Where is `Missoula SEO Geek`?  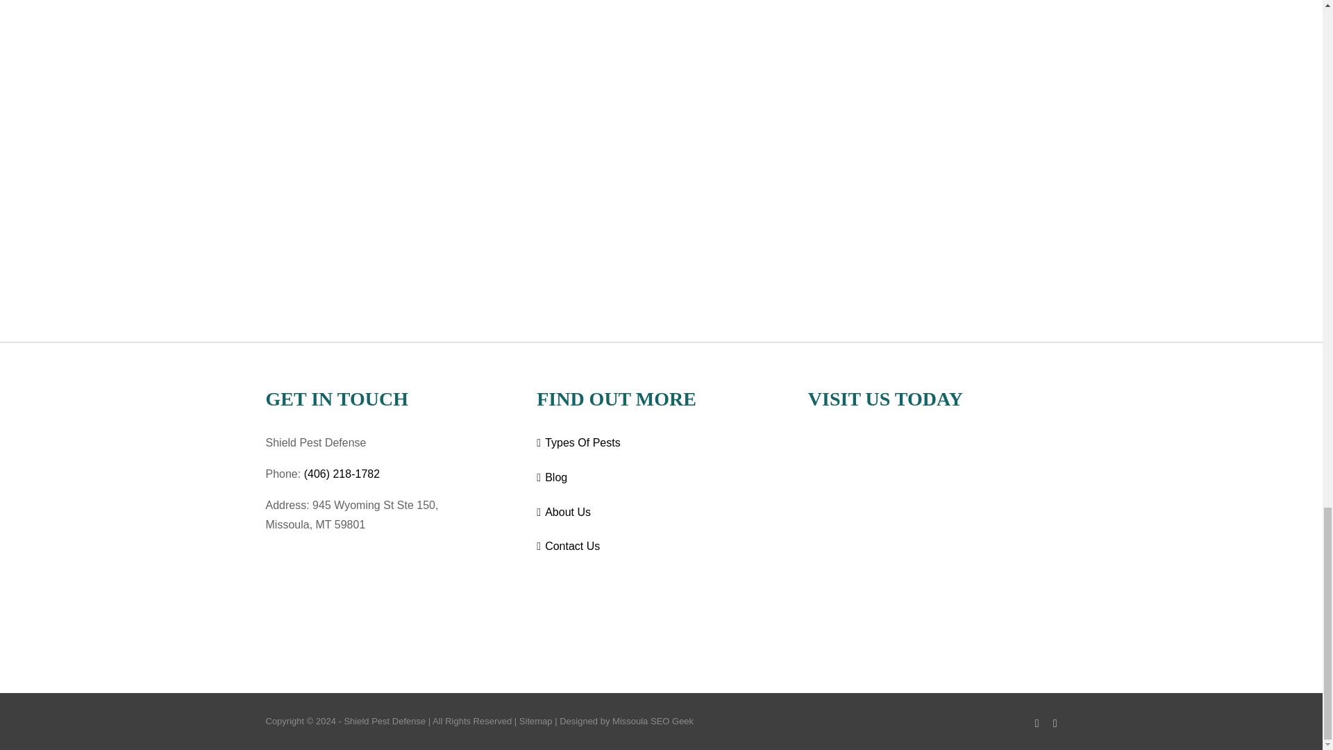 Missoula SEO Geek is located at coordinates (653, 721).